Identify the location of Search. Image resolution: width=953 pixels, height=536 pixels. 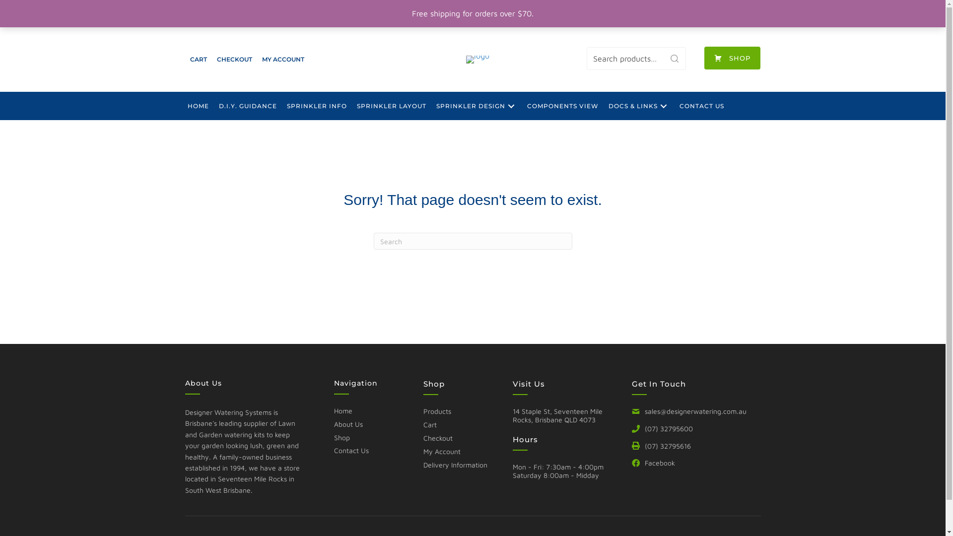
(675, 59).